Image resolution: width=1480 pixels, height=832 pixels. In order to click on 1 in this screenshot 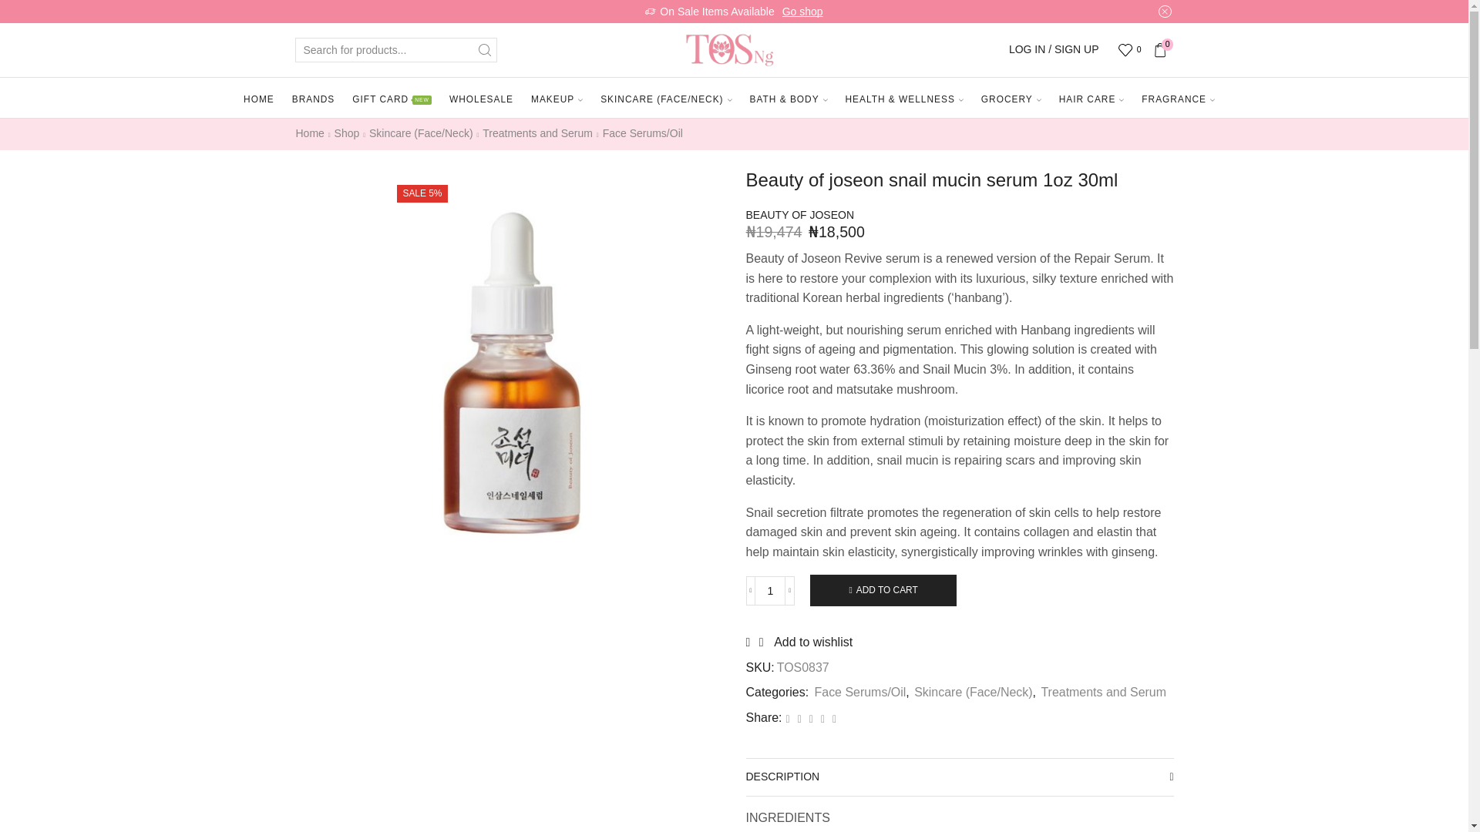, I will do `click(769, 591)`.